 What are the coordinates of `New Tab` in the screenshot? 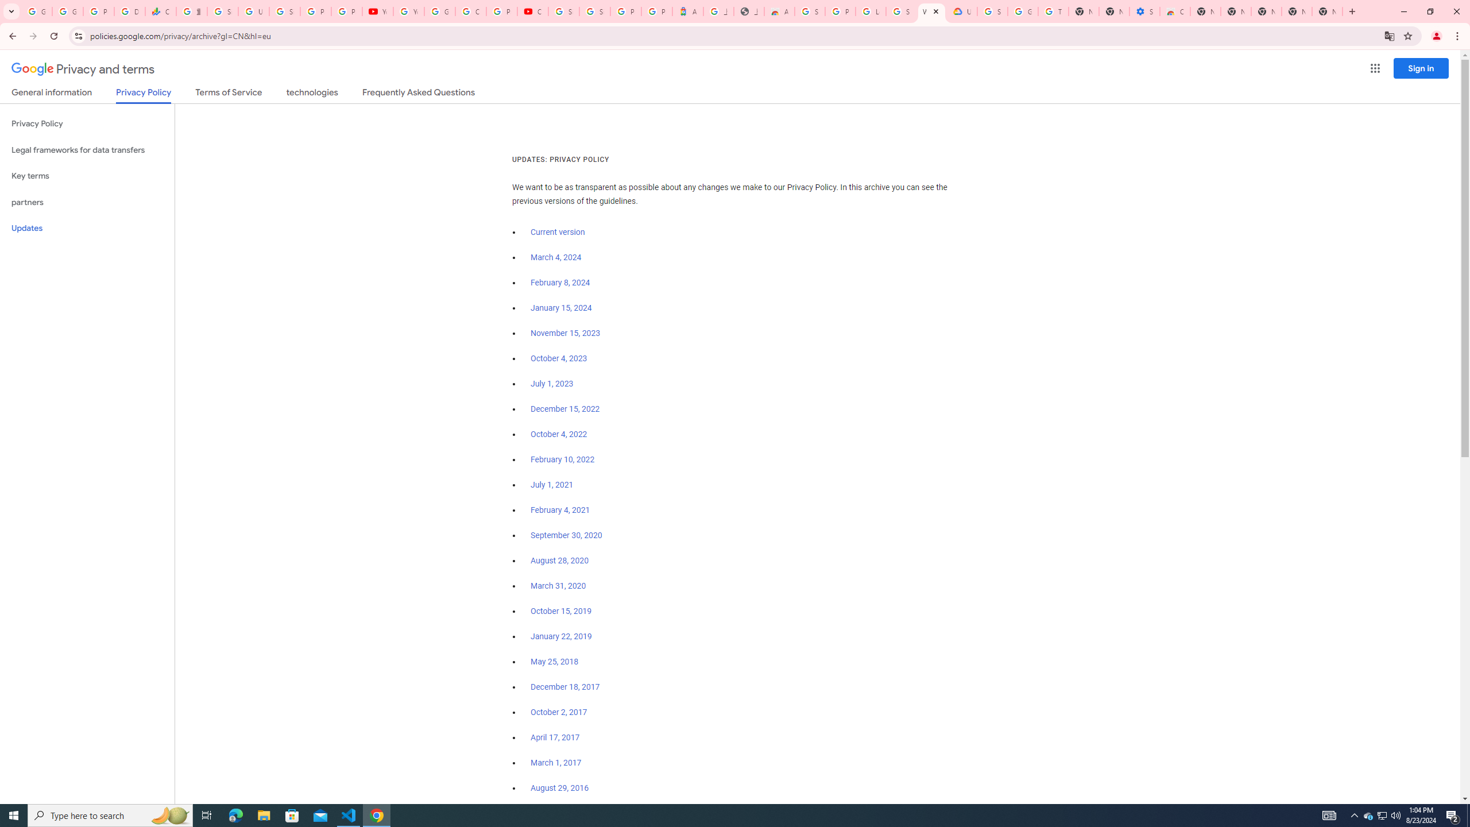 It's located at (1266, 11).